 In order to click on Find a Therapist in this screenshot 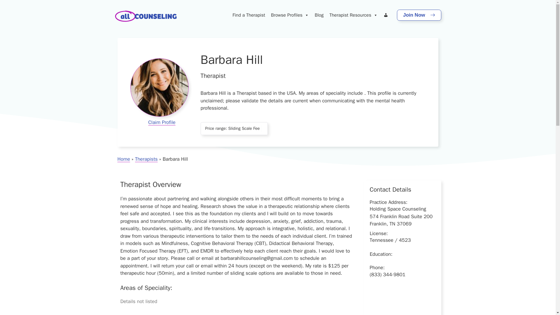, I will do `click(249, 15)`.